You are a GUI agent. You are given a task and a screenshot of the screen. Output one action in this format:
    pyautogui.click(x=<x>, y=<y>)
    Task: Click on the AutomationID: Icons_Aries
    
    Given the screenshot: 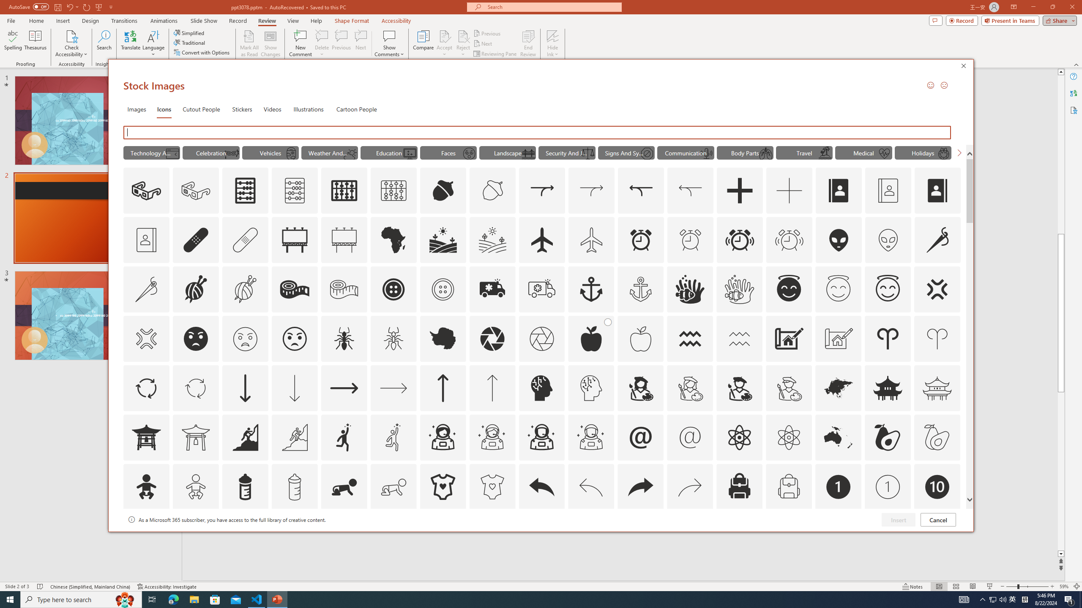 What is the action you would take?
    pyautogui.click(x=888, y=339)
    